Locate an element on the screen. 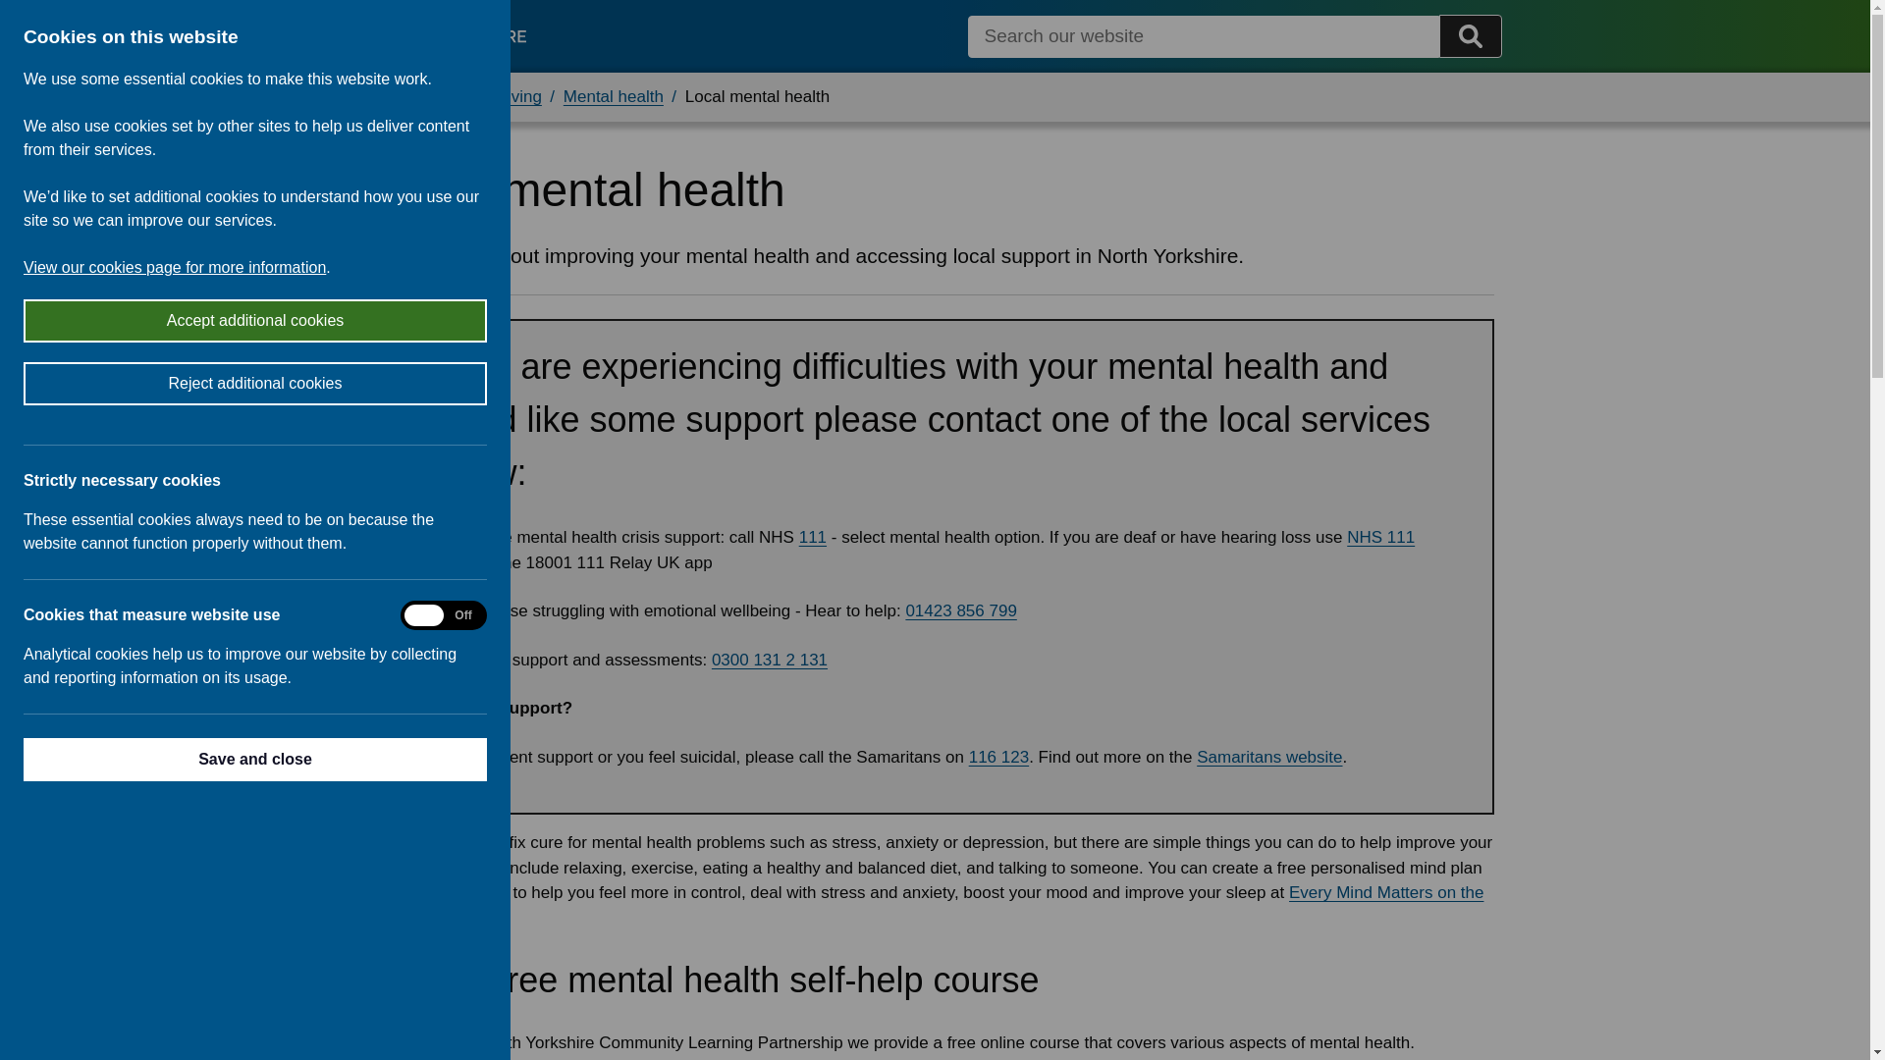  Save and close is located at coordinates (153, 759).